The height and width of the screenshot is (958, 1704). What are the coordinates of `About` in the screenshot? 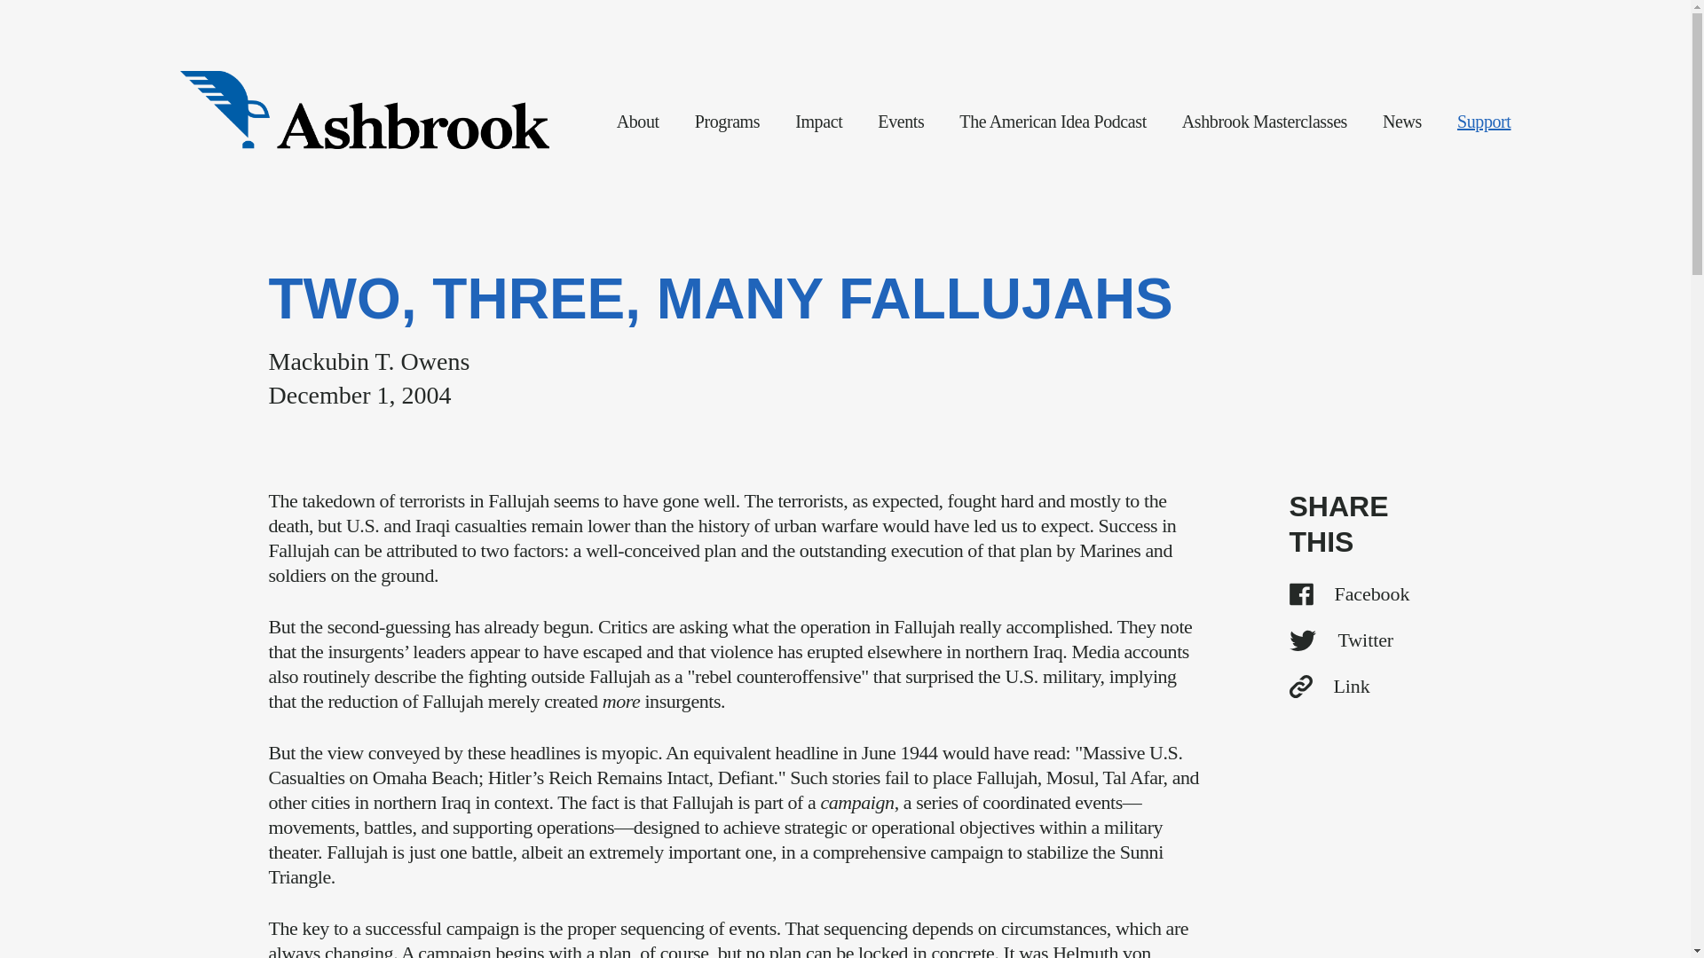 It's located at (638, 122).